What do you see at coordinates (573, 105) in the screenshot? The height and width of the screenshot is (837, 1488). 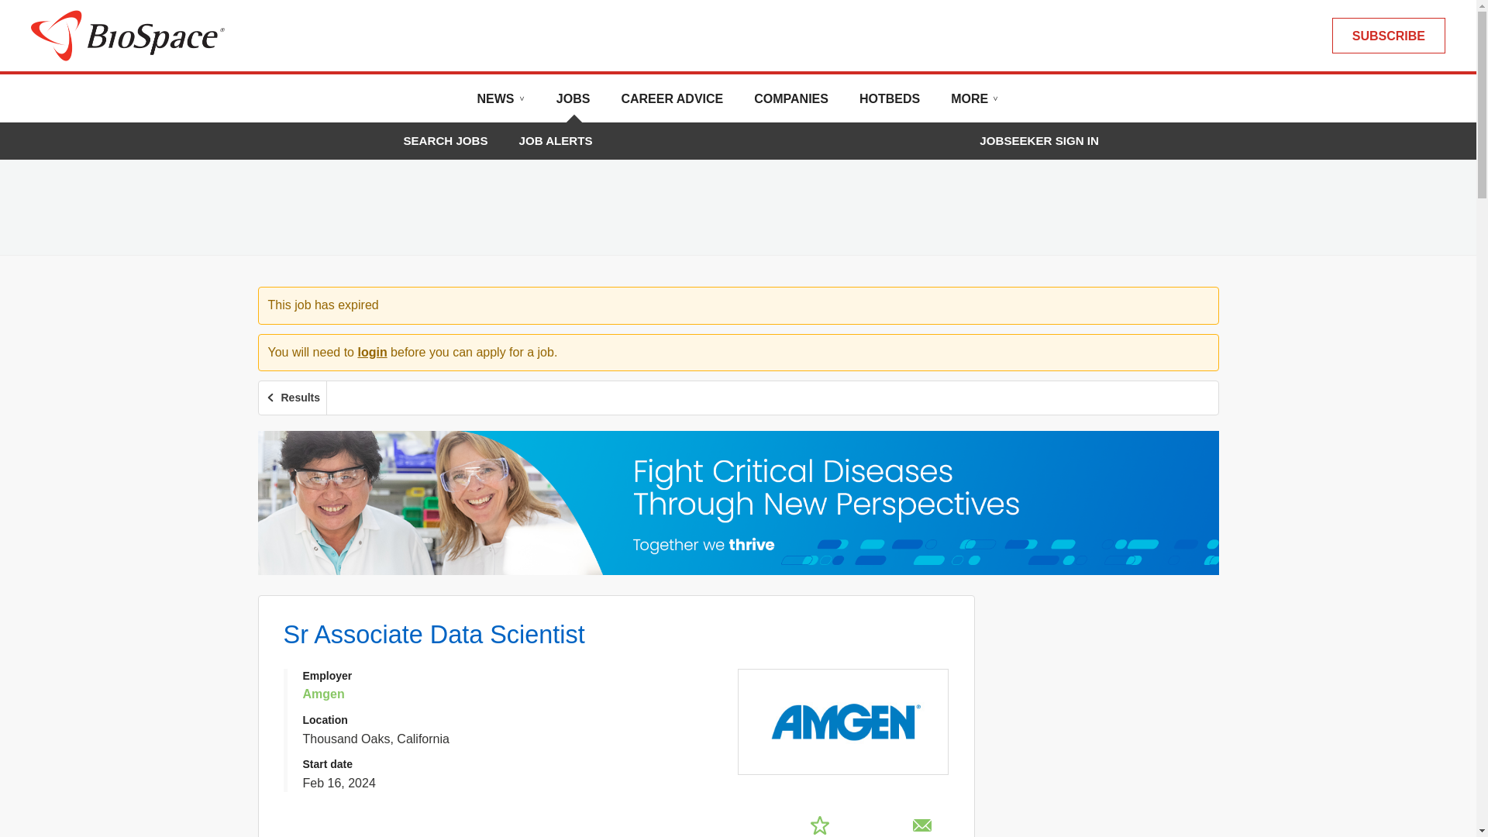 I see `JOBS` at bounding box center [573, 105].